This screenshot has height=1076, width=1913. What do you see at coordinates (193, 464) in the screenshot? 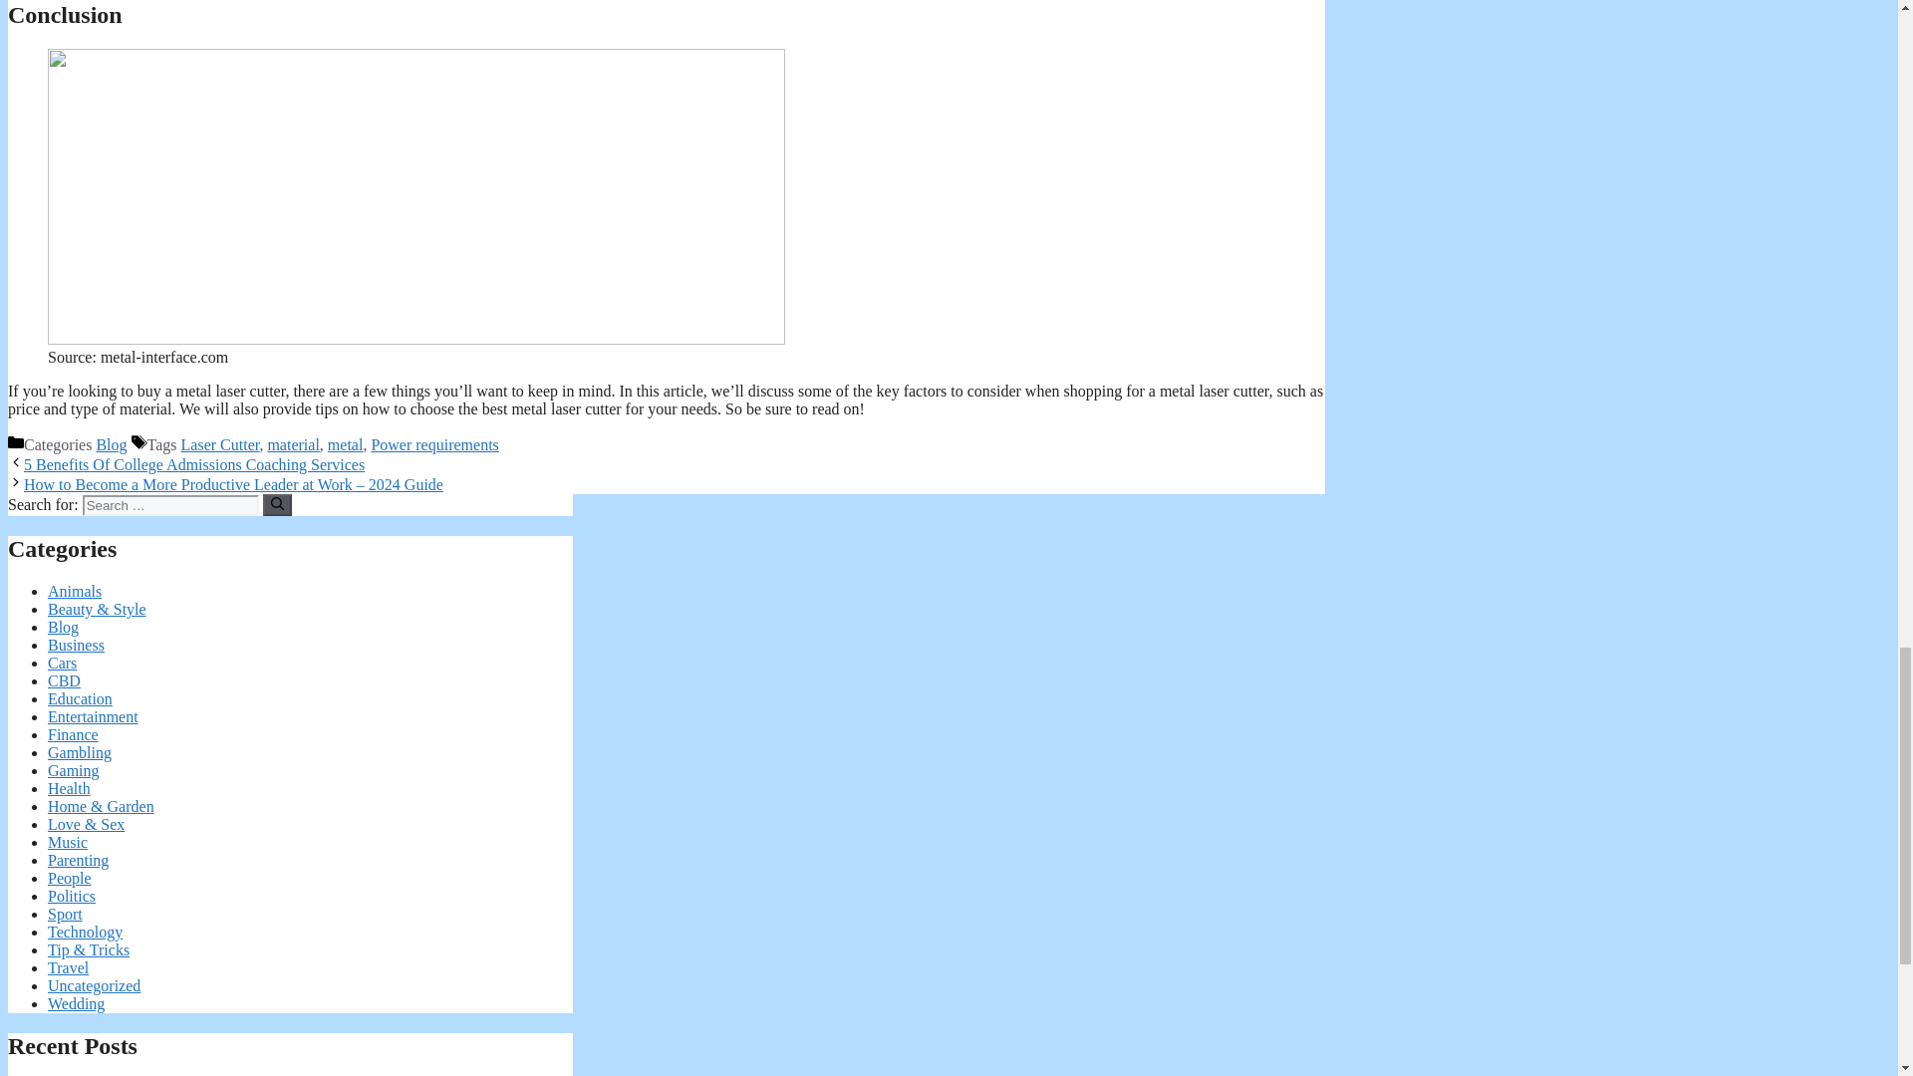
I see `5 Benefits Of College Admissions Coaching Services` at bounding box center [193, 464].